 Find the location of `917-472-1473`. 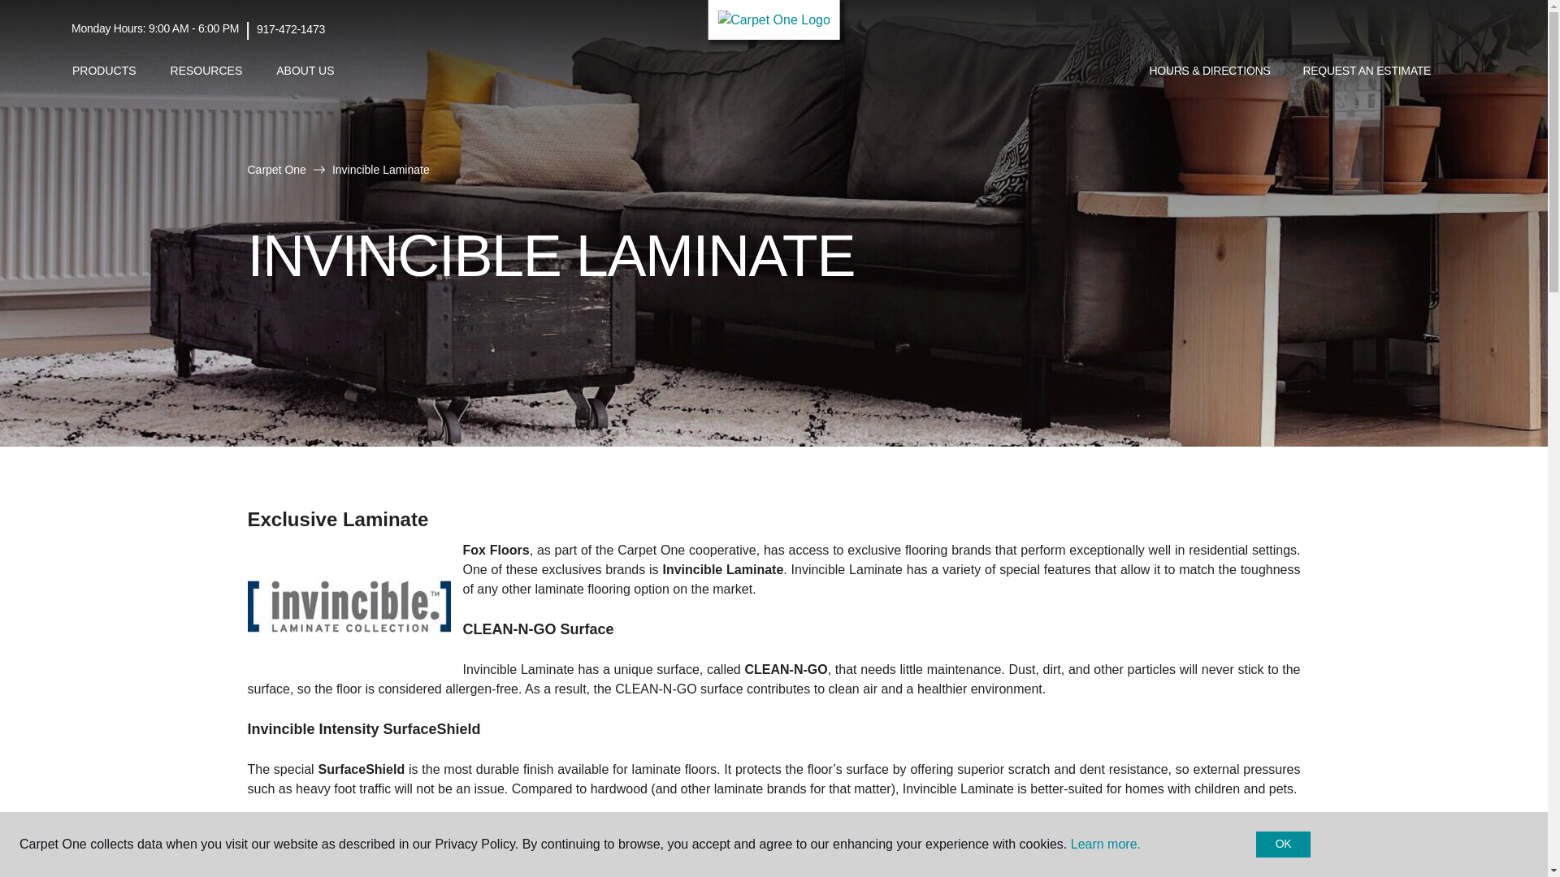

917-472-1473 is located at coordinates (291, 29).